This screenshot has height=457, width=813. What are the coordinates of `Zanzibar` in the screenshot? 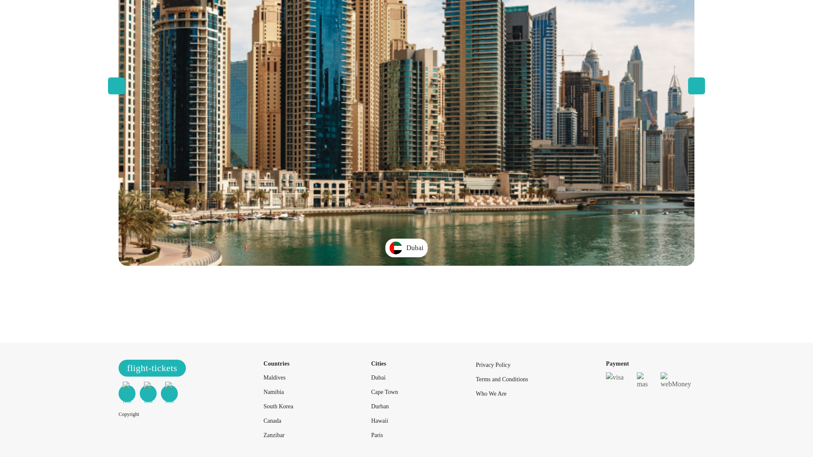 It's located at (274, 435).